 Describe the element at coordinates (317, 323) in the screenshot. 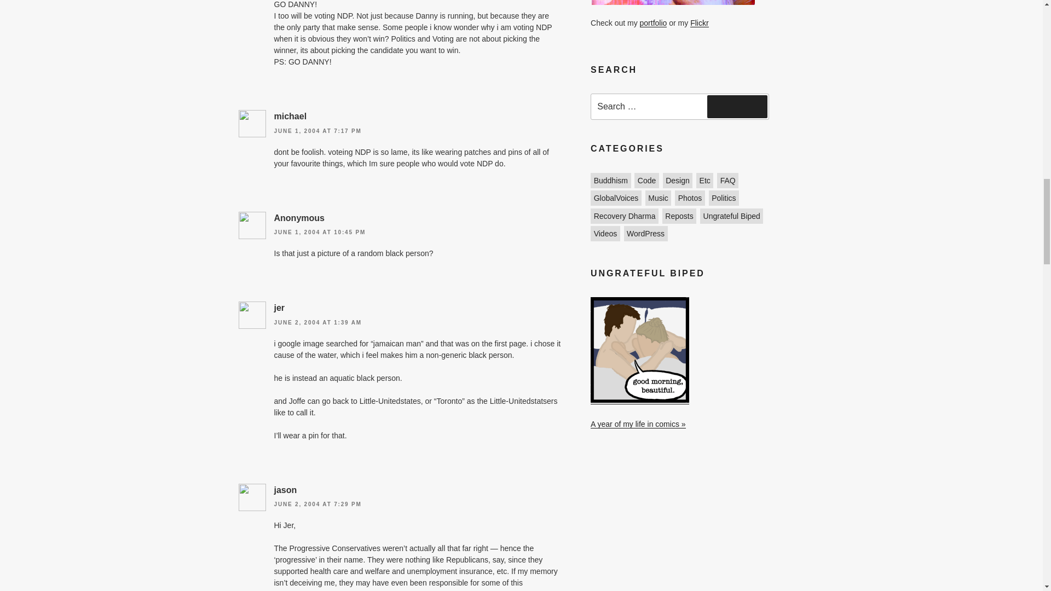

I see `JUNE 2, 2004 AT 1:39 AM` at that location.